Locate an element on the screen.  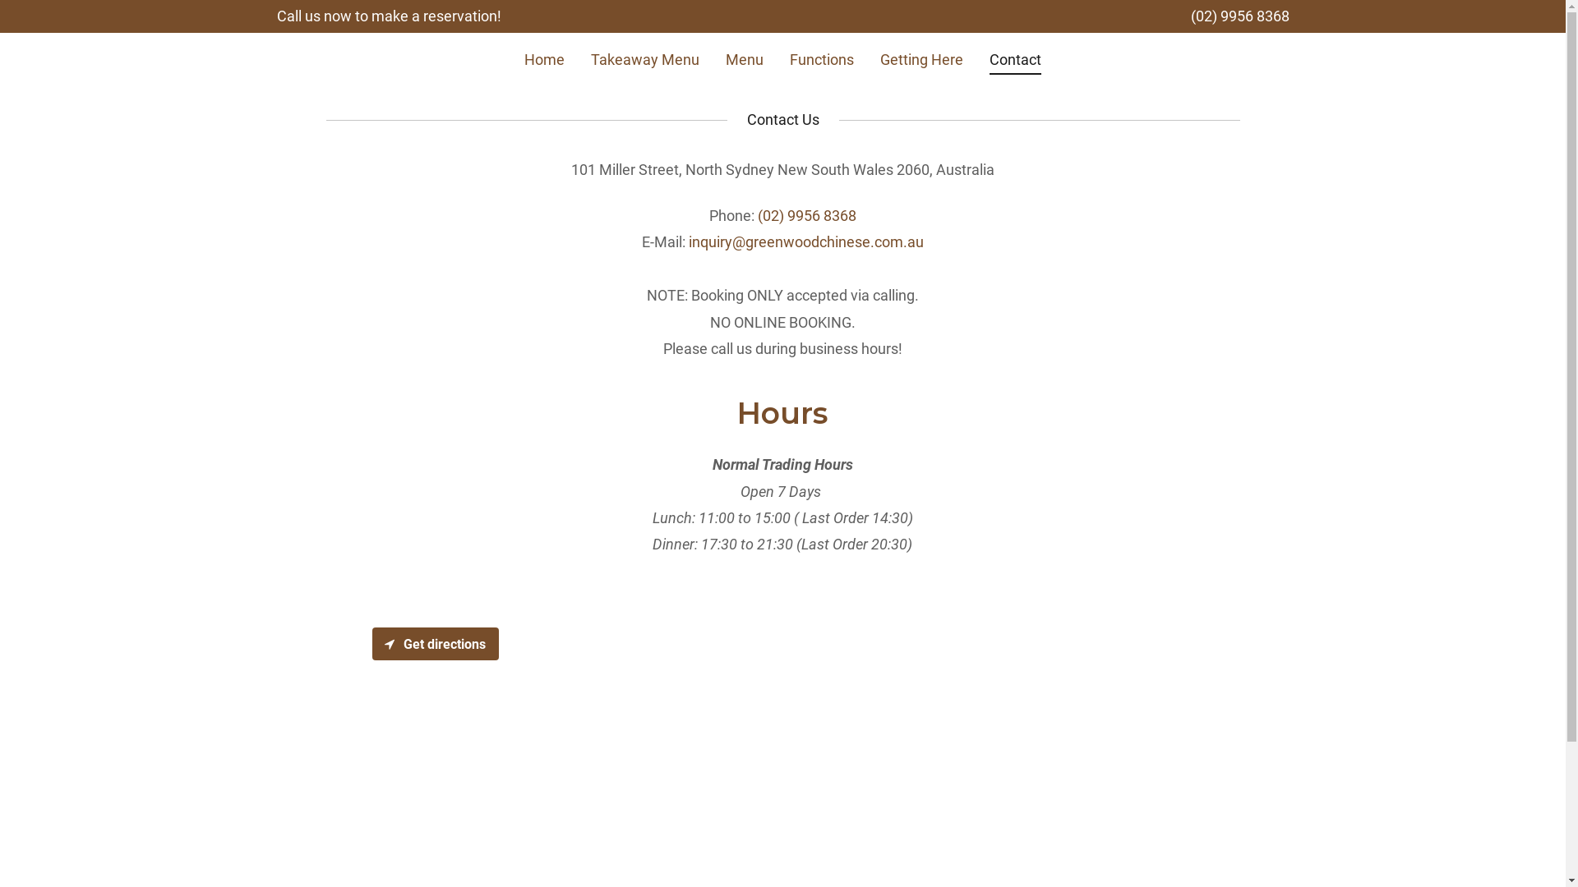
Takeaway Menu is located at coordinates (645, 59).